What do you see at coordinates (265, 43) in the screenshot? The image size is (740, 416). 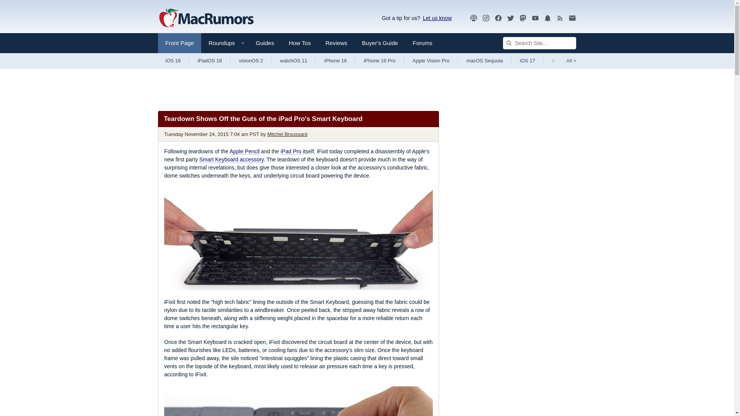 I see `Guides` at bounding box center [265, 43].